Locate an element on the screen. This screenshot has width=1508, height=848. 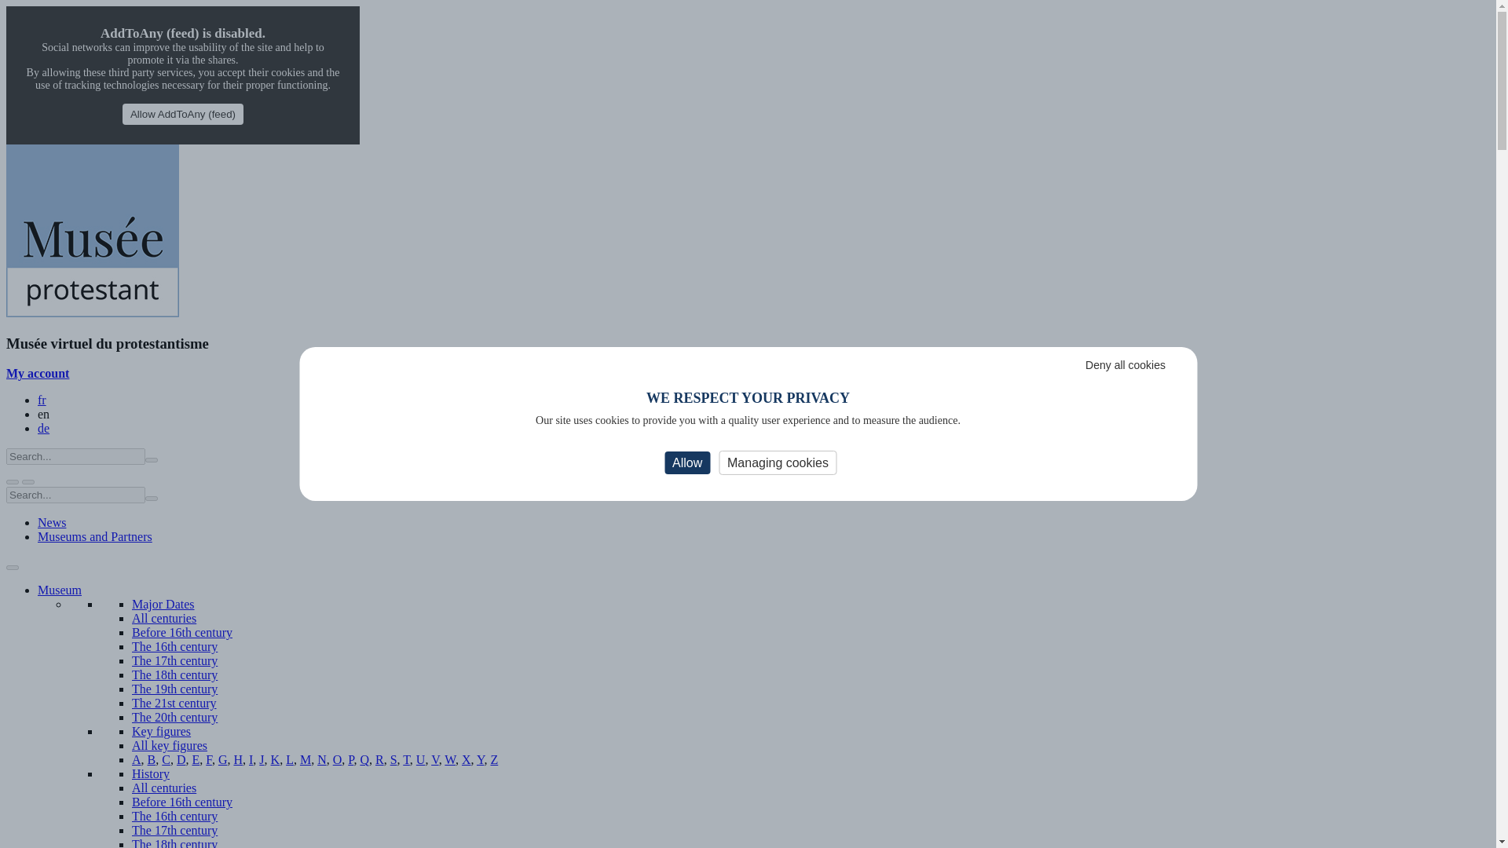
The 18th century is located at coordinates (174, 675).